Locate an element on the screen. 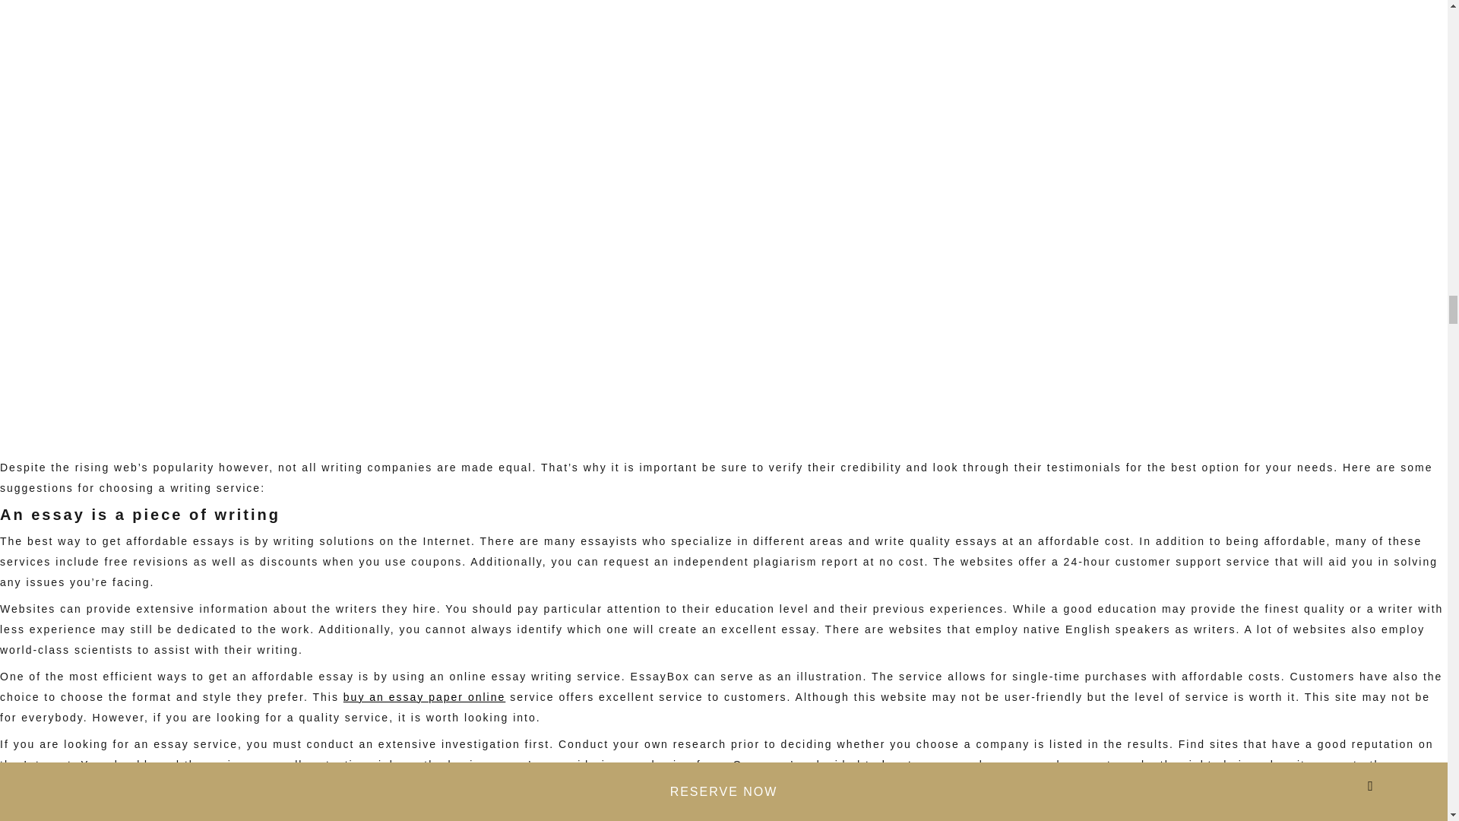 The image size is (1459, 821). buy term paper is located at coordinates (929, 765).